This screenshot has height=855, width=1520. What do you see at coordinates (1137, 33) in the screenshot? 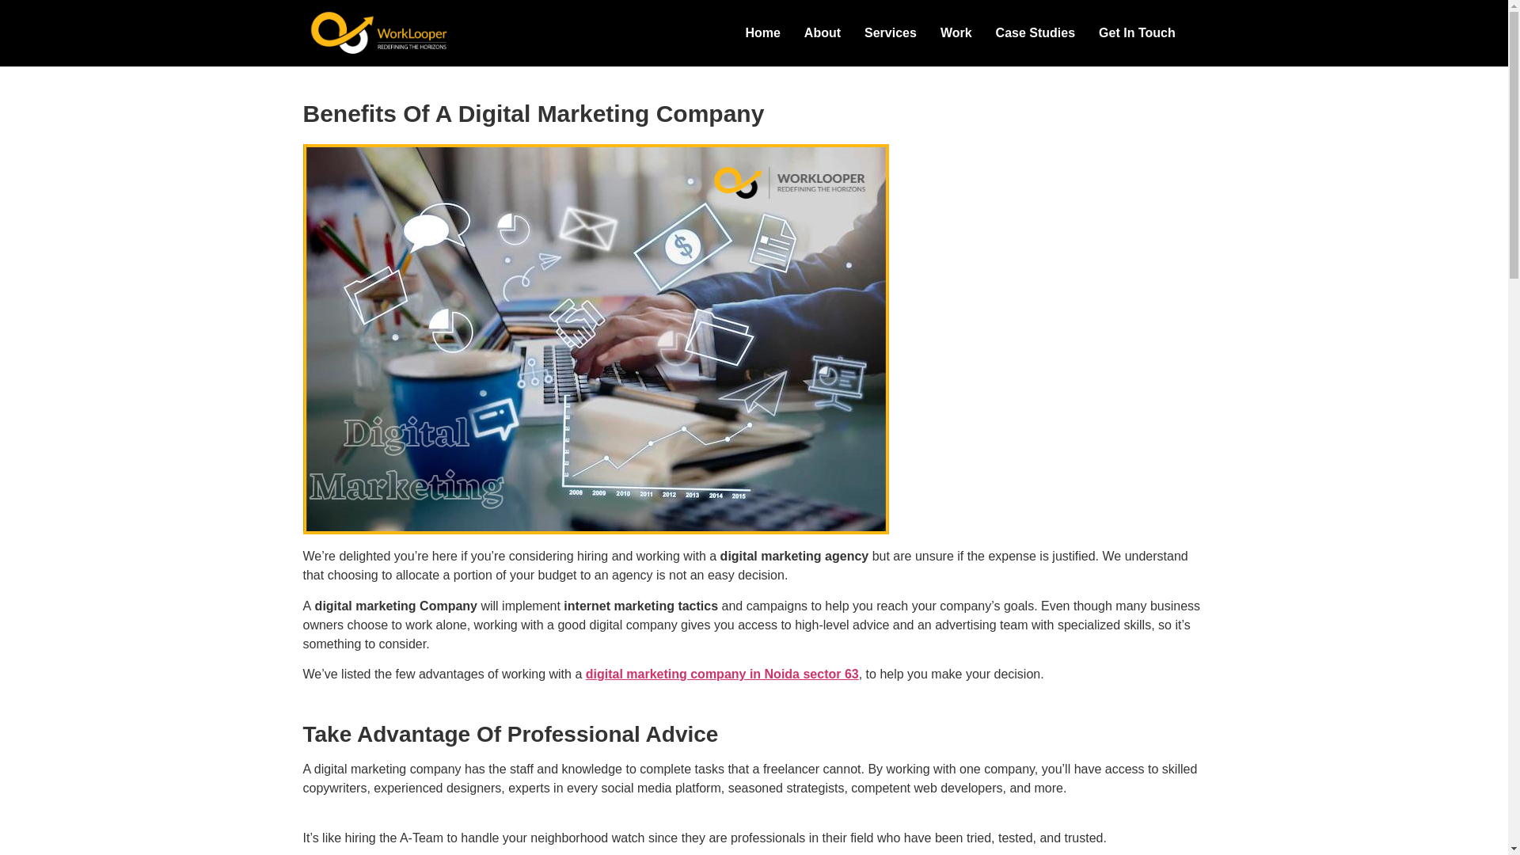
I see `Get In Touch` at bounding box center [1137, 33].